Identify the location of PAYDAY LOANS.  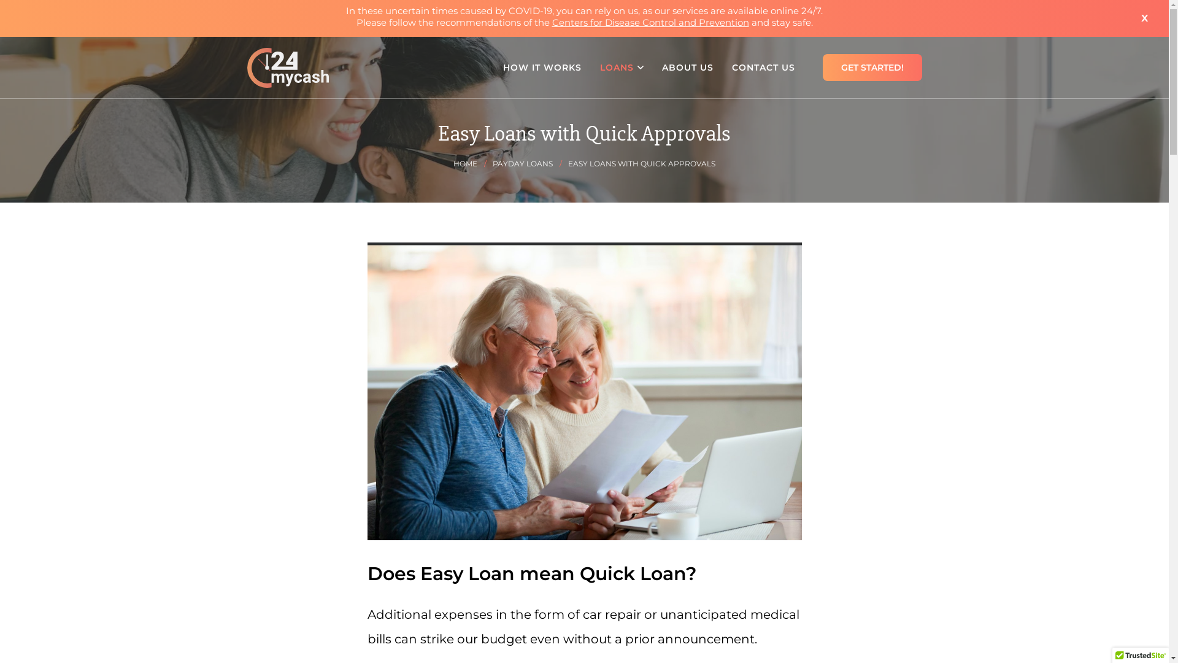
(528, 163).